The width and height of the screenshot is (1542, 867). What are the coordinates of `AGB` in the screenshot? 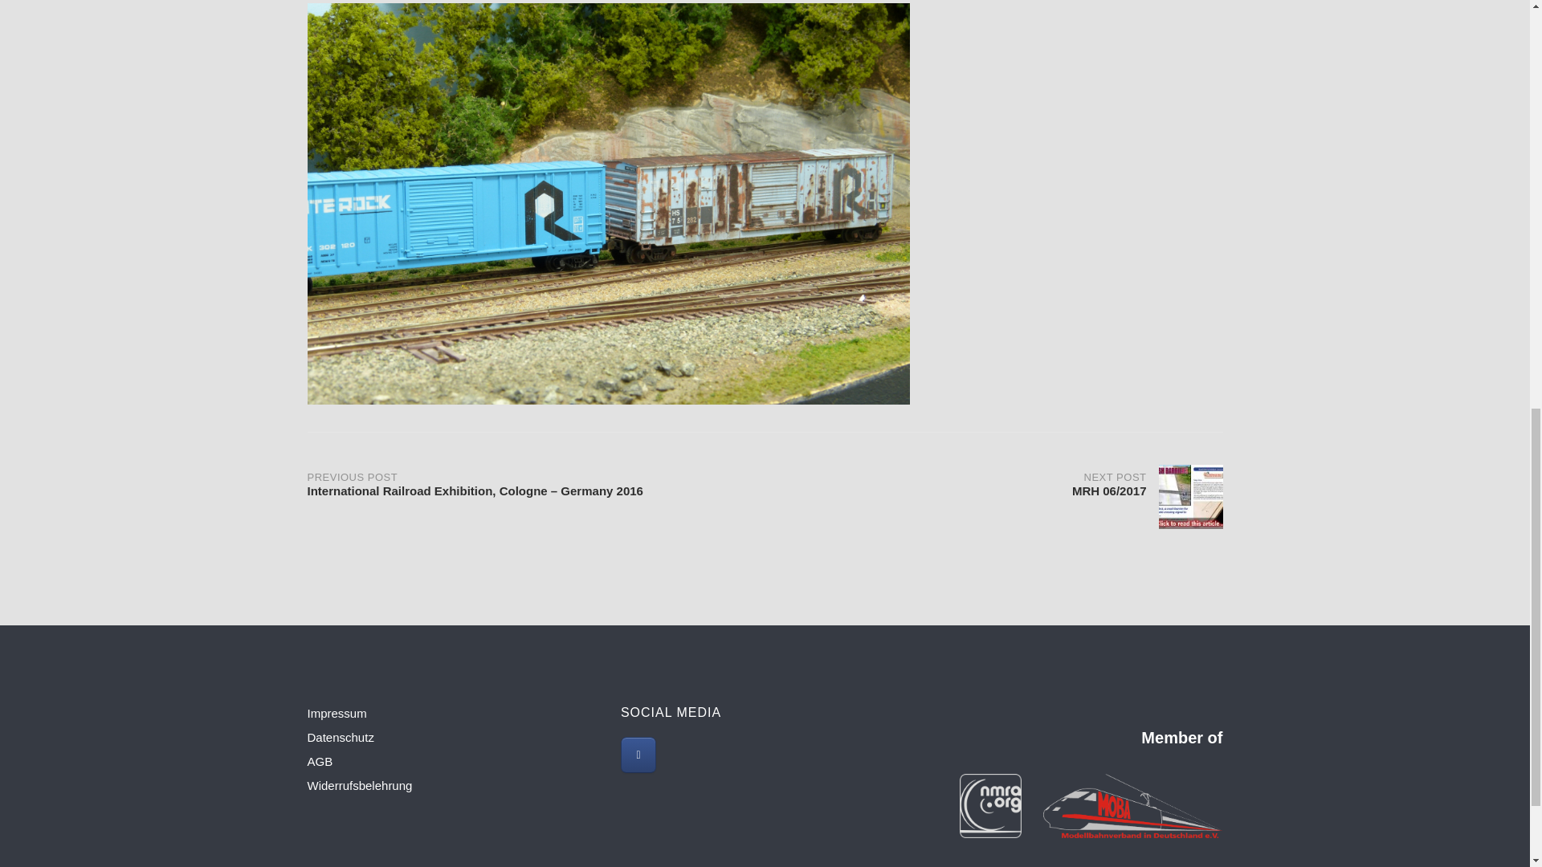 It's located at (320, 761).